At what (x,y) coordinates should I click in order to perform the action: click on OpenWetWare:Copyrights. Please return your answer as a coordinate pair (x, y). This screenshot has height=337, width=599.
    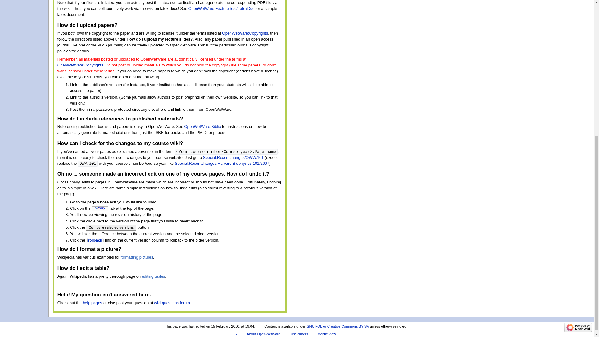
    Looking at the image, I should click on (245, 33).